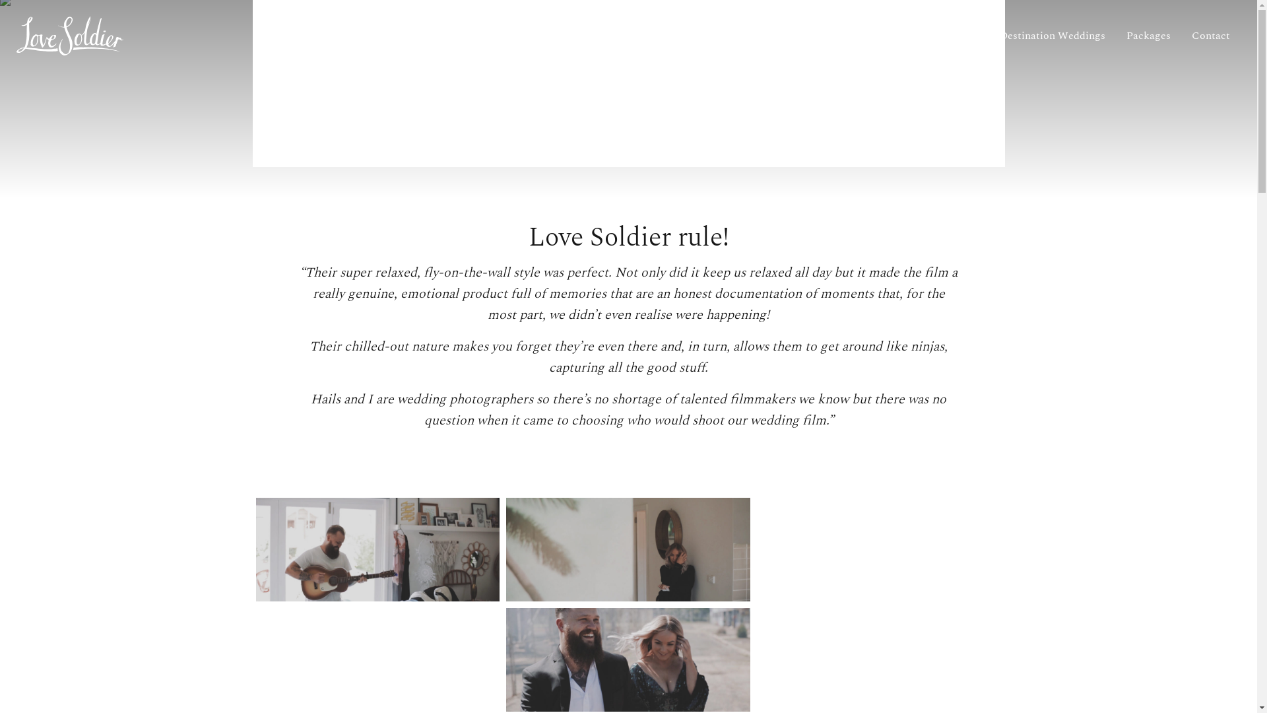 This screenshot has width=1267, height=713. I want to click on Destination Weddings, so click(1053, 36).